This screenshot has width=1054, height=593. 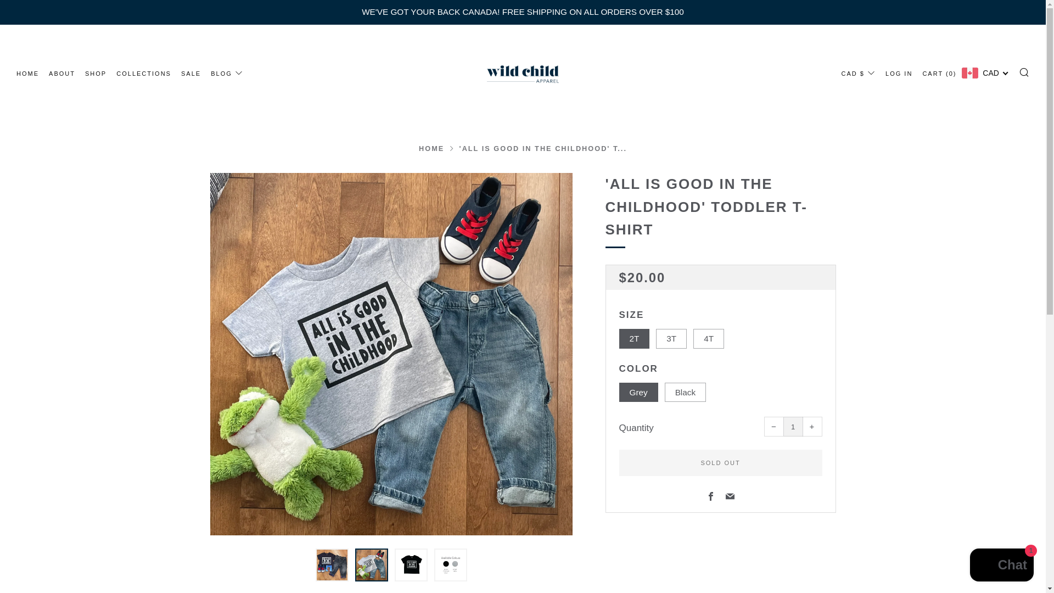 What do you see at coordinates (431, 148) in the screenshot?
I see `Home` at bounding box center [431, 148].